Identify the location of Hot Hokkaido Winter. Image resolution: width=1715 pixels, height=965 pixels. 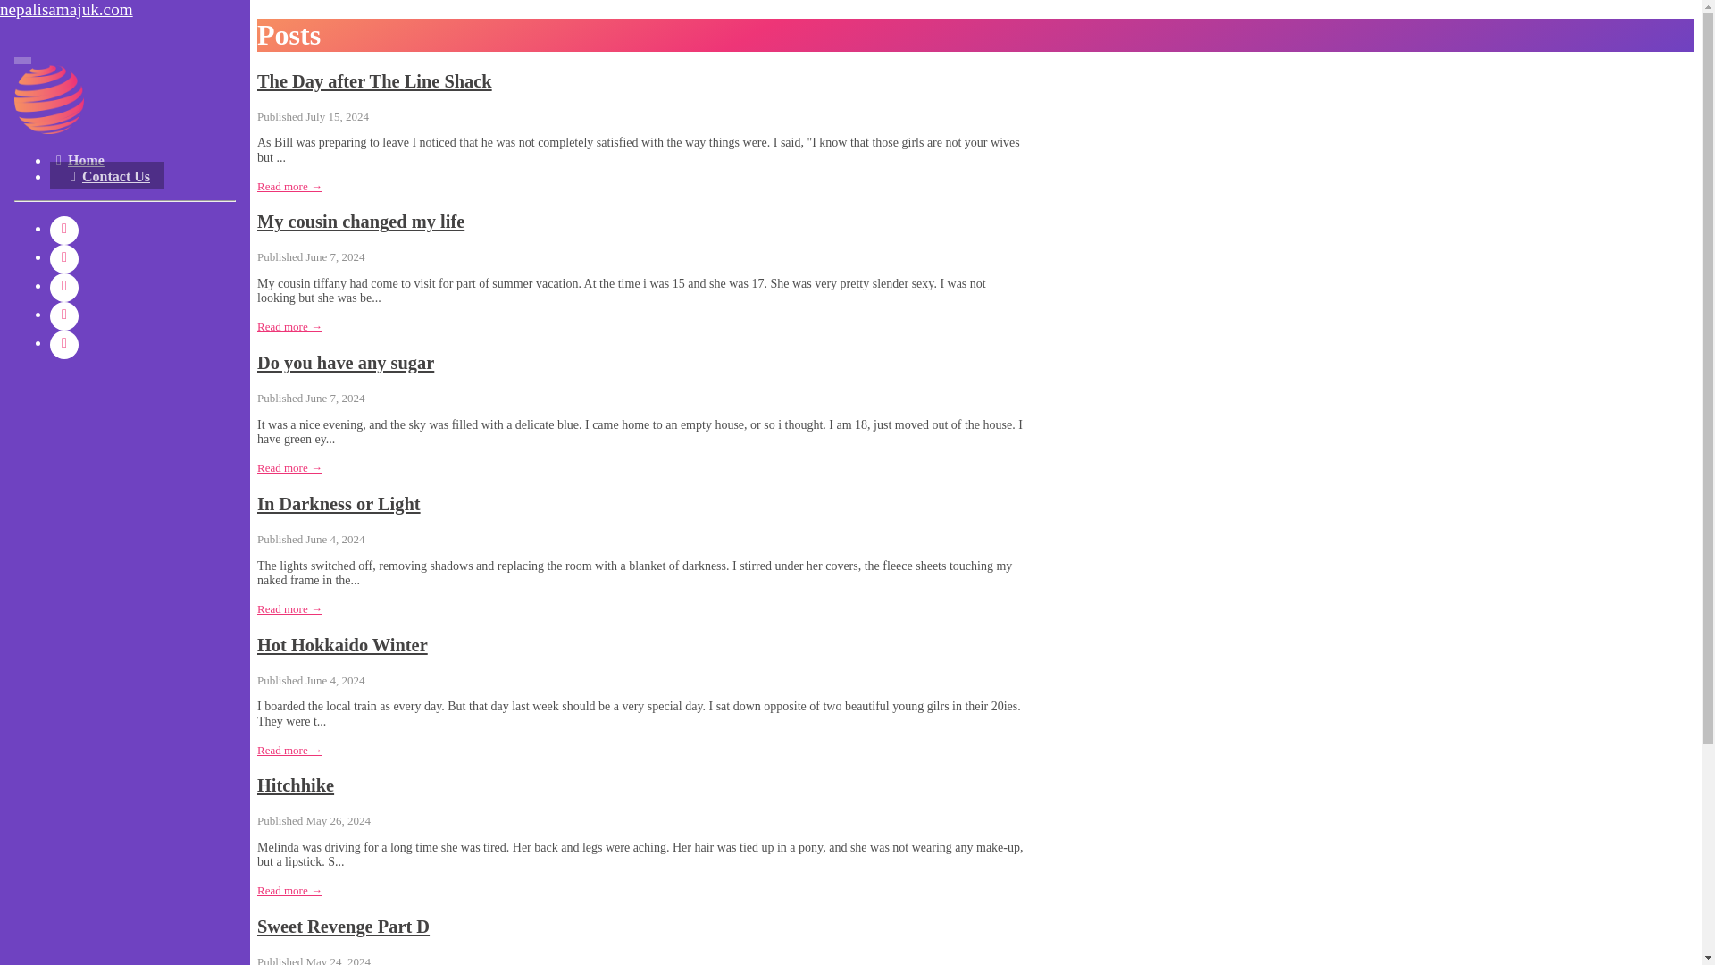
(342, 645).